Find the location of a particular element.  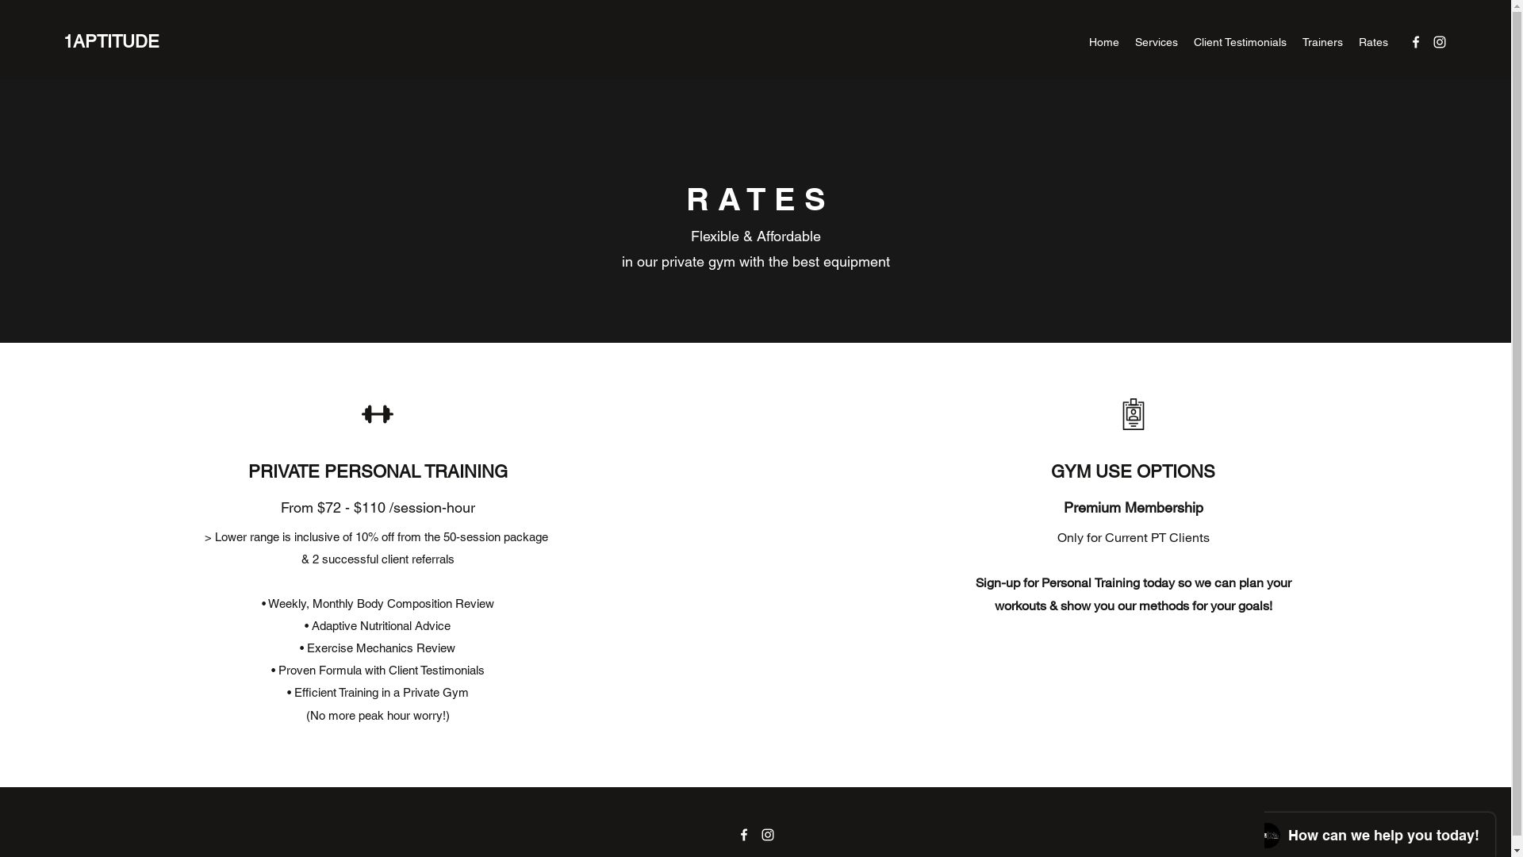

Services is located at coordinates (1157, 42).